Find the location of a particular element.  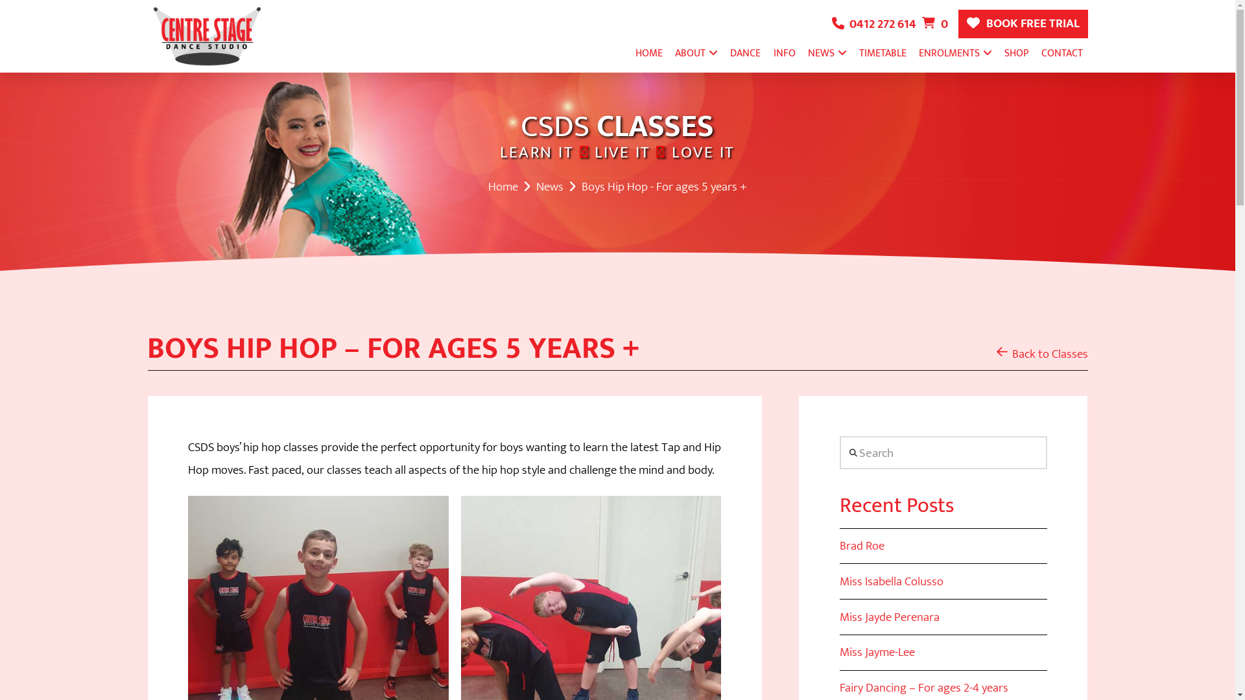

INFO is located at coordinates (785, 53).